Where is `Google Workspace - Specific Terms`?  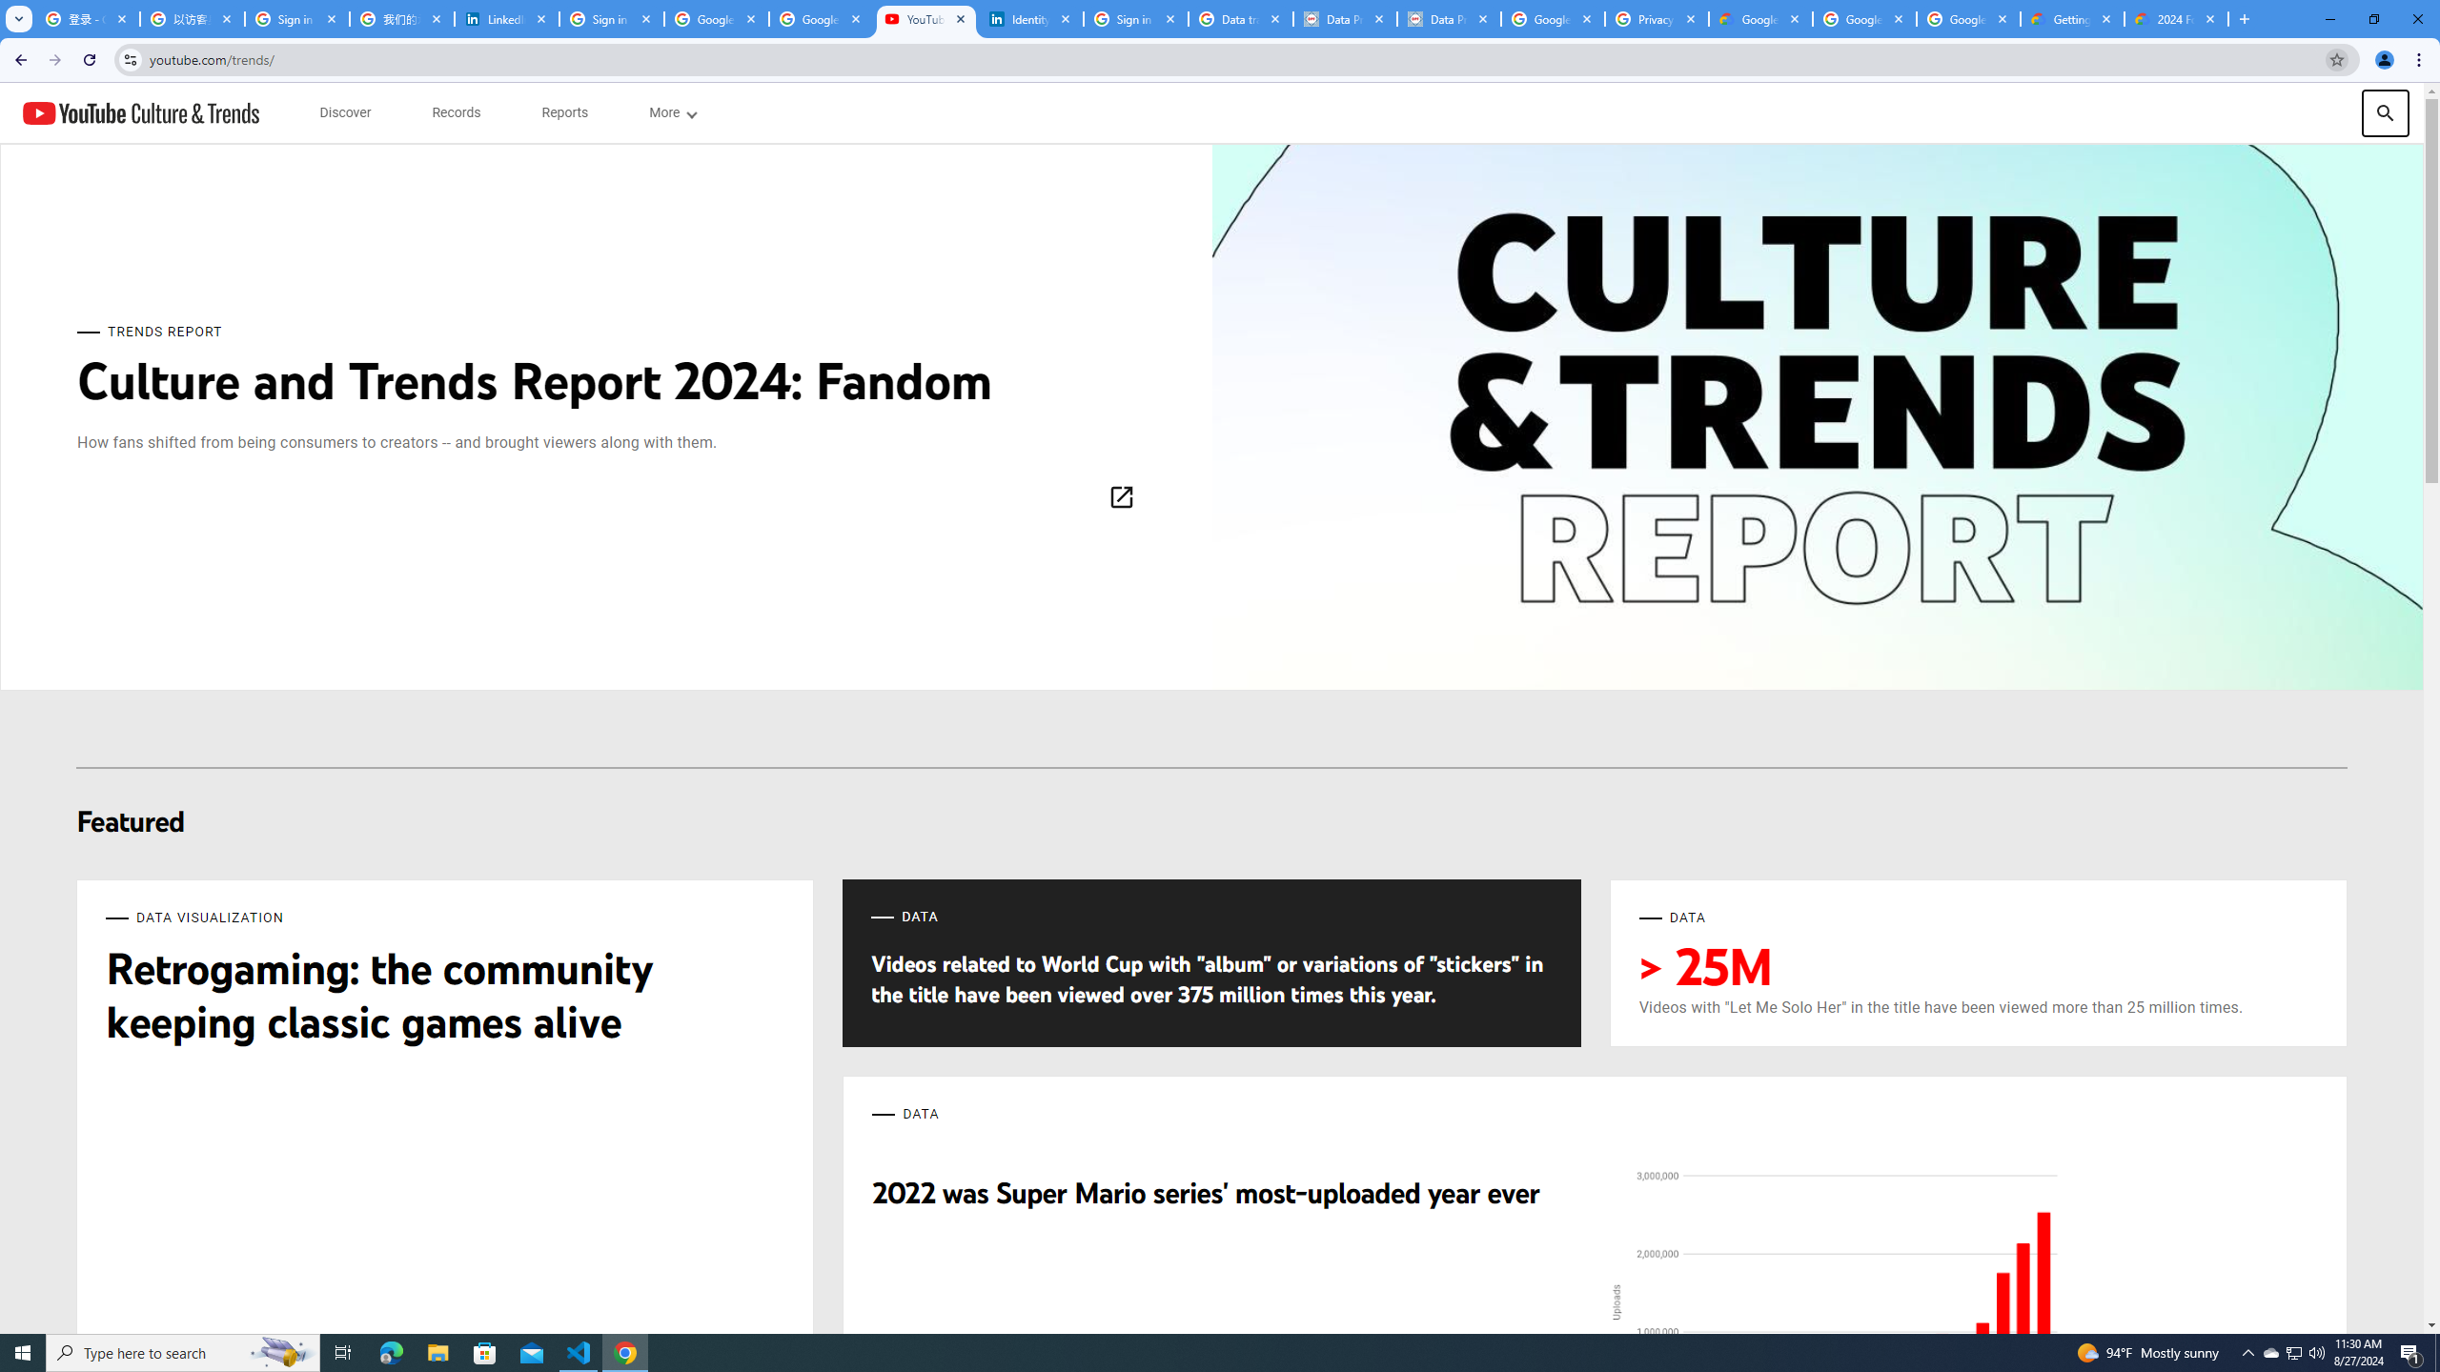 Google Workspace - Specific Terms is located at coordinates (1968, 19).